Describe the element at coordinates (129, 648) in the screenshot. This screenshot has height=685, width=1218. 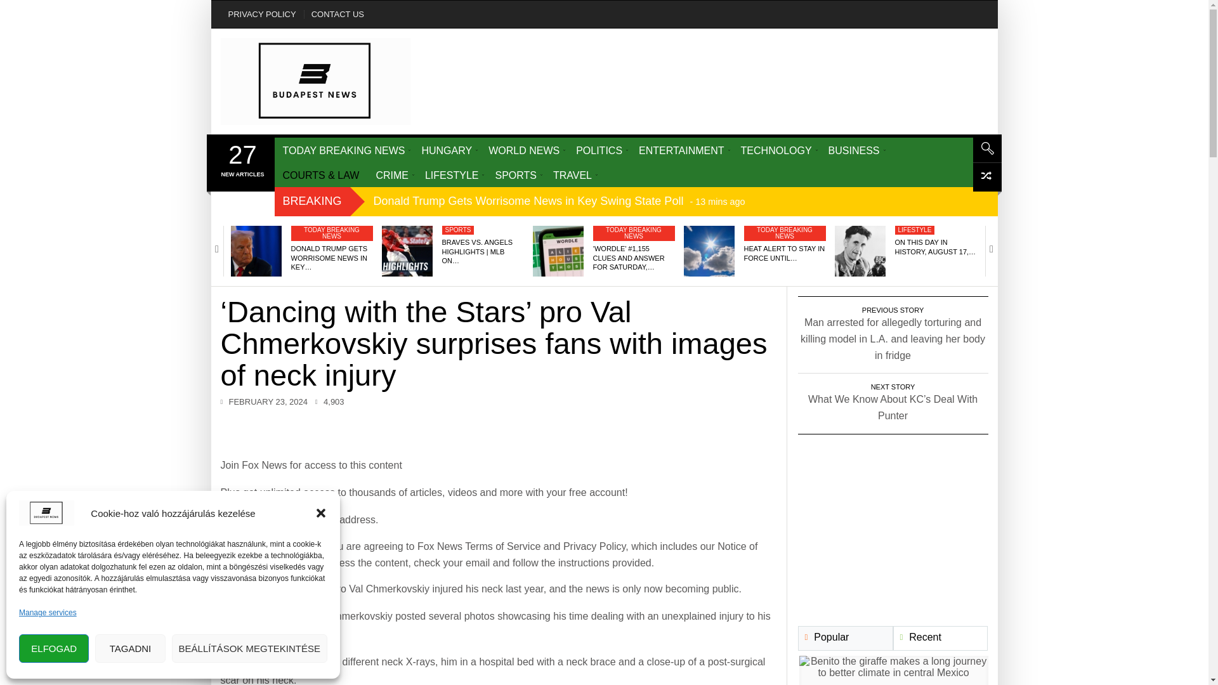
I see `TAGADNI` at that location.